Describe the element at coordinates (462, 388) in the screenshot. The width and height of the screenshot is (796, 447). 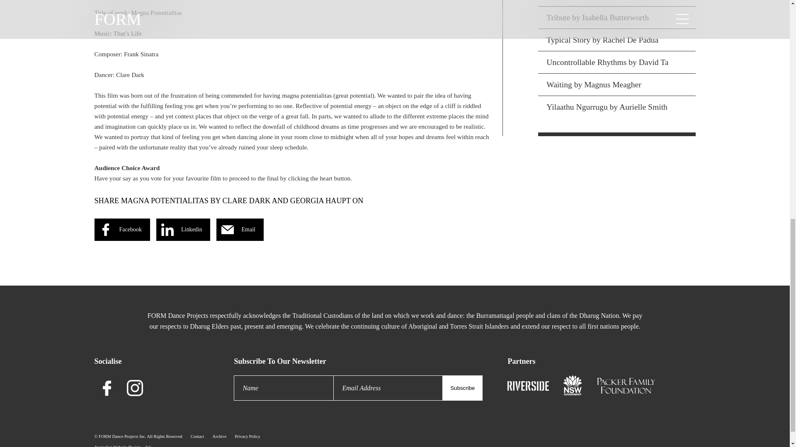
I see `Subscribe` at that location.